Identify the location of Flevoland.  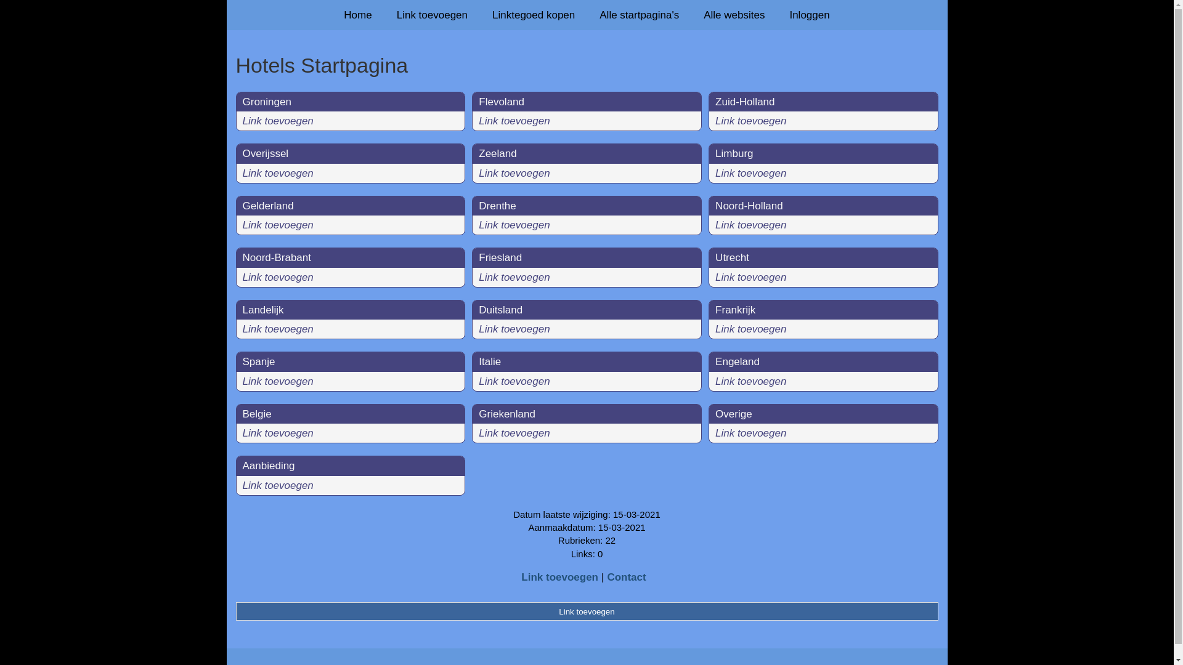
(502, 102).